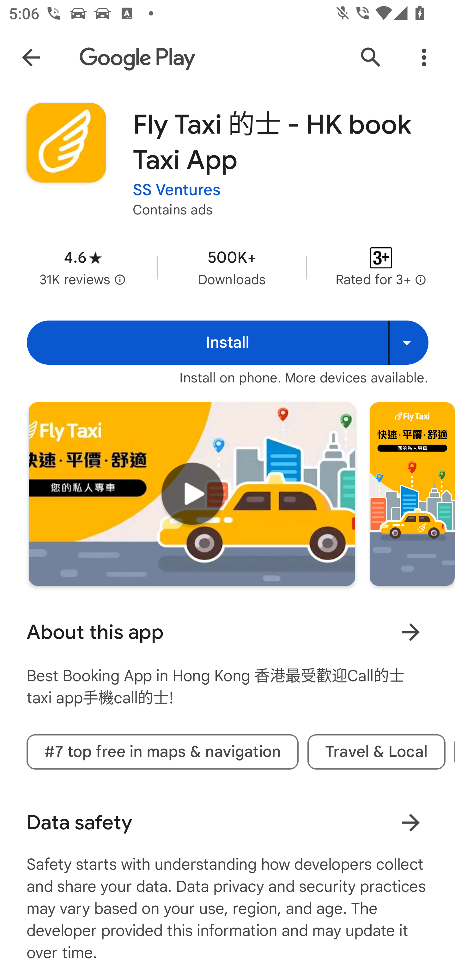 The image size is (455, 960). Describe the element at coordinates (177, 190) in the screenshot. I see `SS Ventures` at that location.